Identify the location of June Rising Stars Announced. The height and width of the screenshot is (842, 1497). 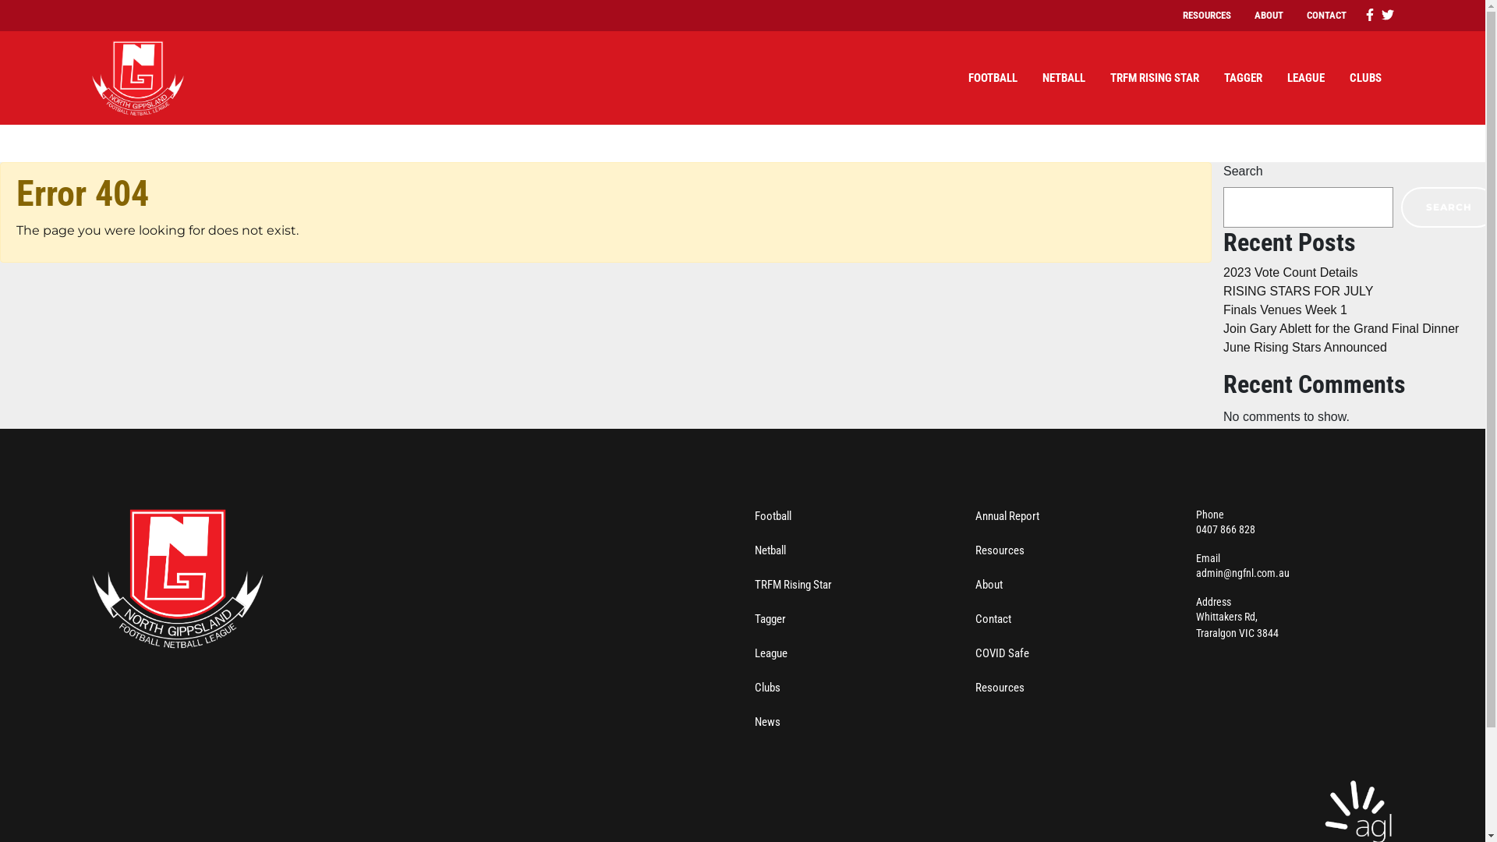
(1305, 348).